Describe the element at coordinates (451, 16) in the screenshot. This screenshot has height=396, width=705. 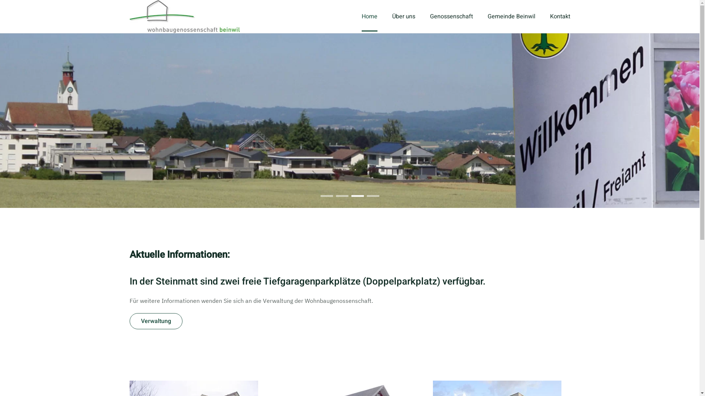
I see `Genossenschaft` at that location.